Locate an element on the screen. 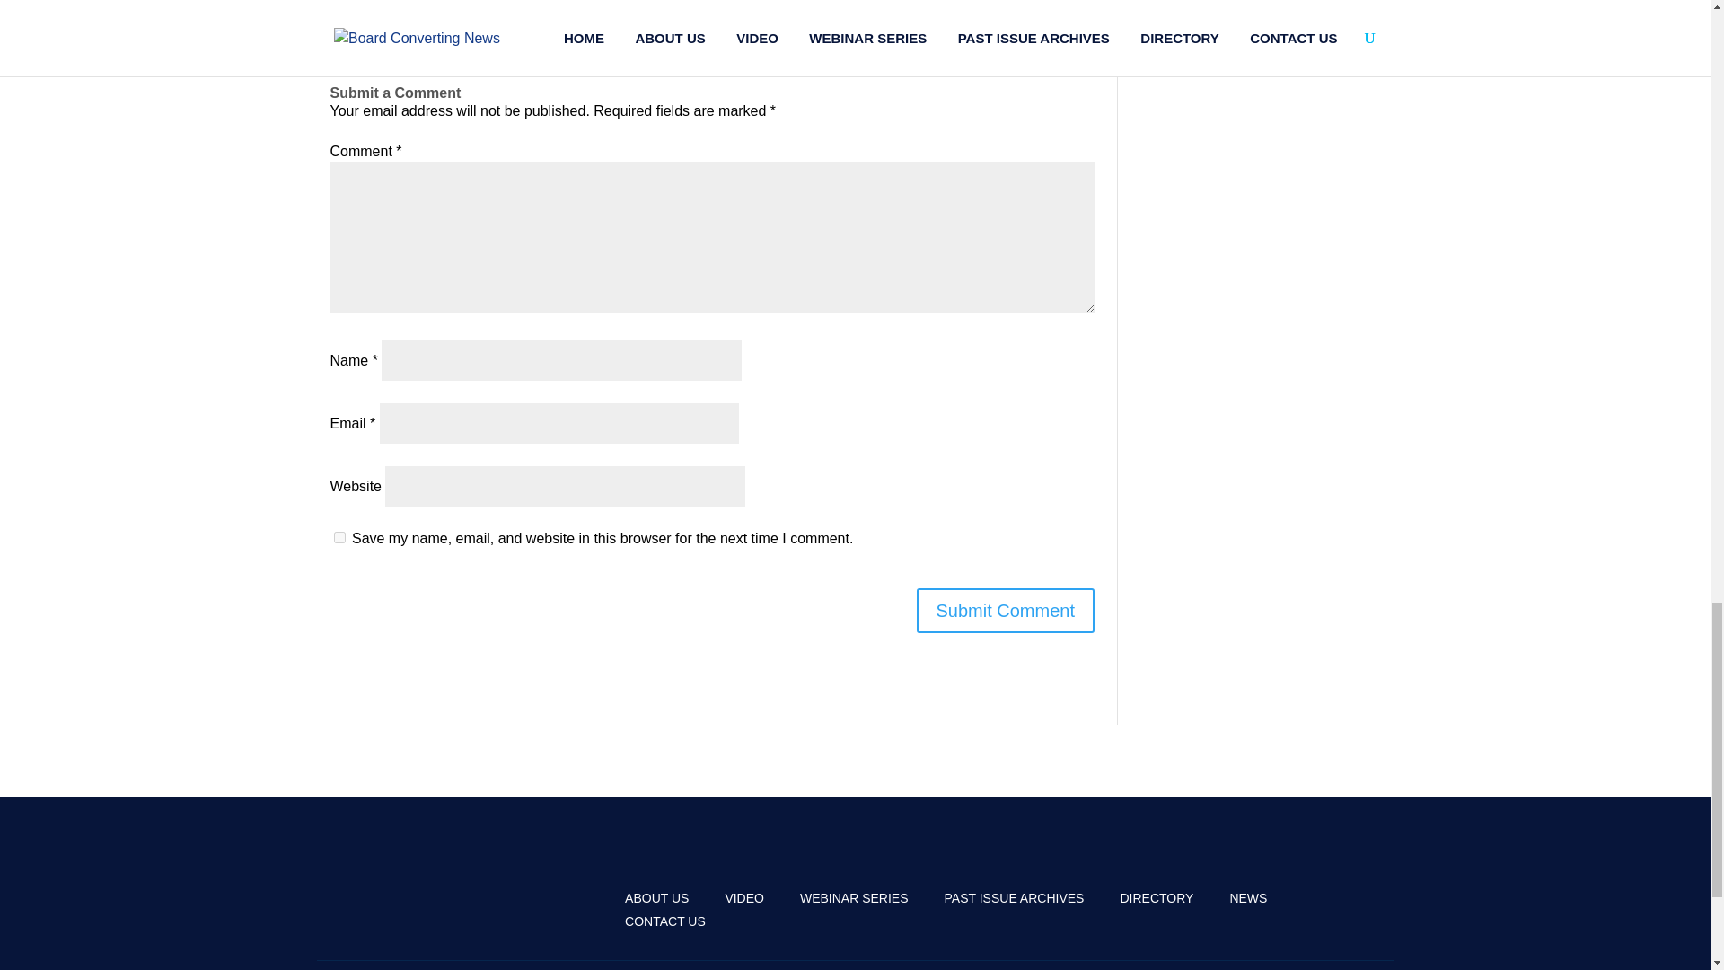 This screenshot has width=1724, height=970. VIDEO is located at coordinates (743, 898).